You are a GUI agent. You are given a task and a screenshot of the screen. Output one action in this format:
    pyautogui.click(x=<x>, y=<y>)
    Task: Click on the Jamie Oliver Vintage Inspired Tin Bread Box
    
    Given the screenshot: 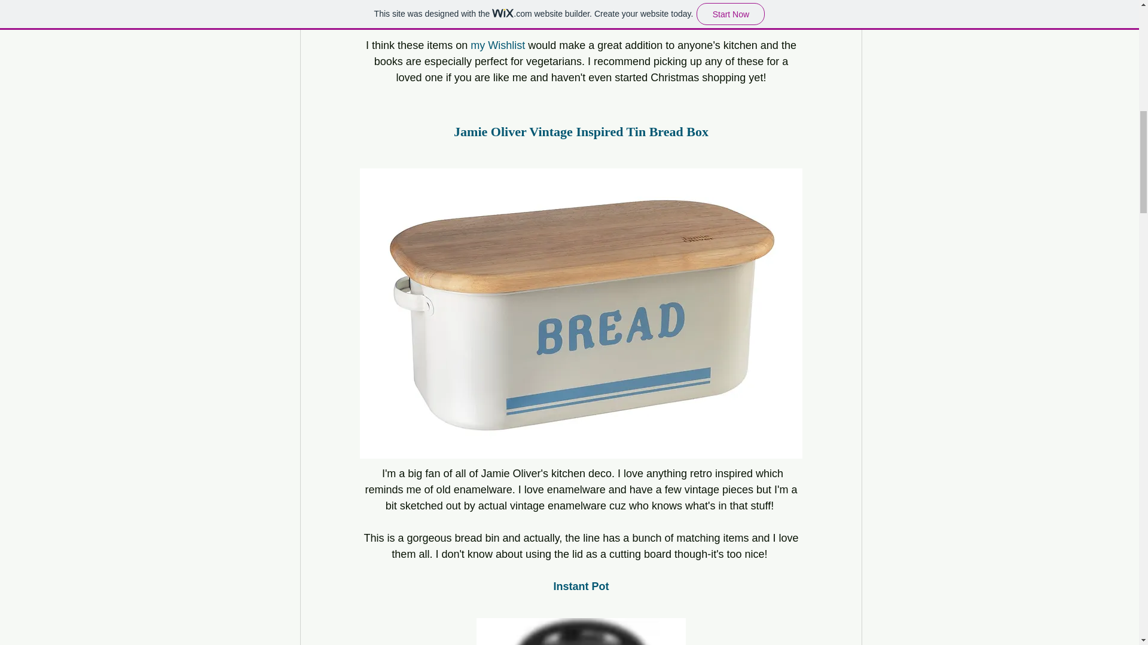 What is the action you would take?
    pyautogui.click(x=581, y=131)
    